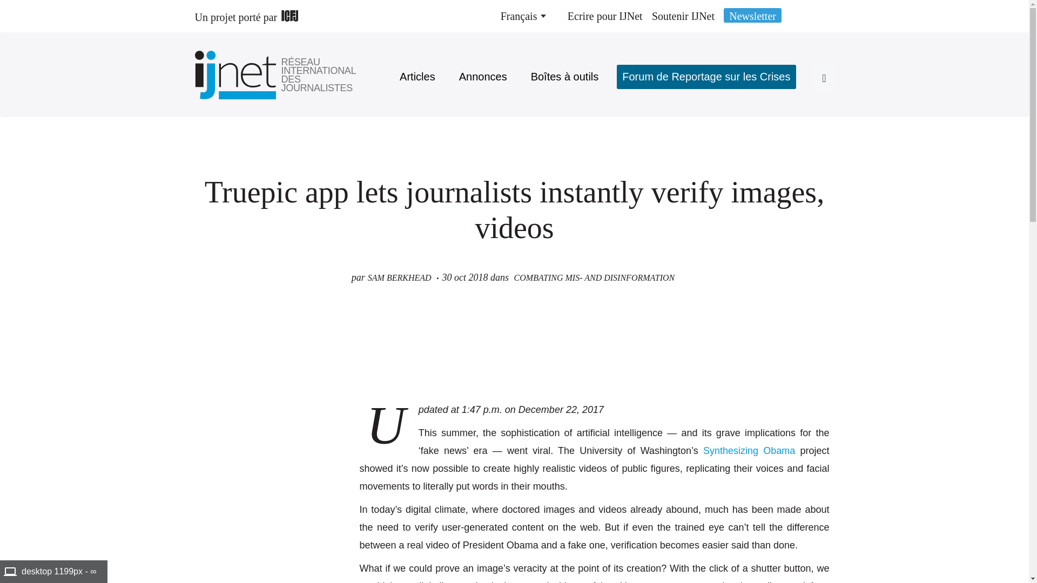  I want to click on Newsletter, so click(753, 15).